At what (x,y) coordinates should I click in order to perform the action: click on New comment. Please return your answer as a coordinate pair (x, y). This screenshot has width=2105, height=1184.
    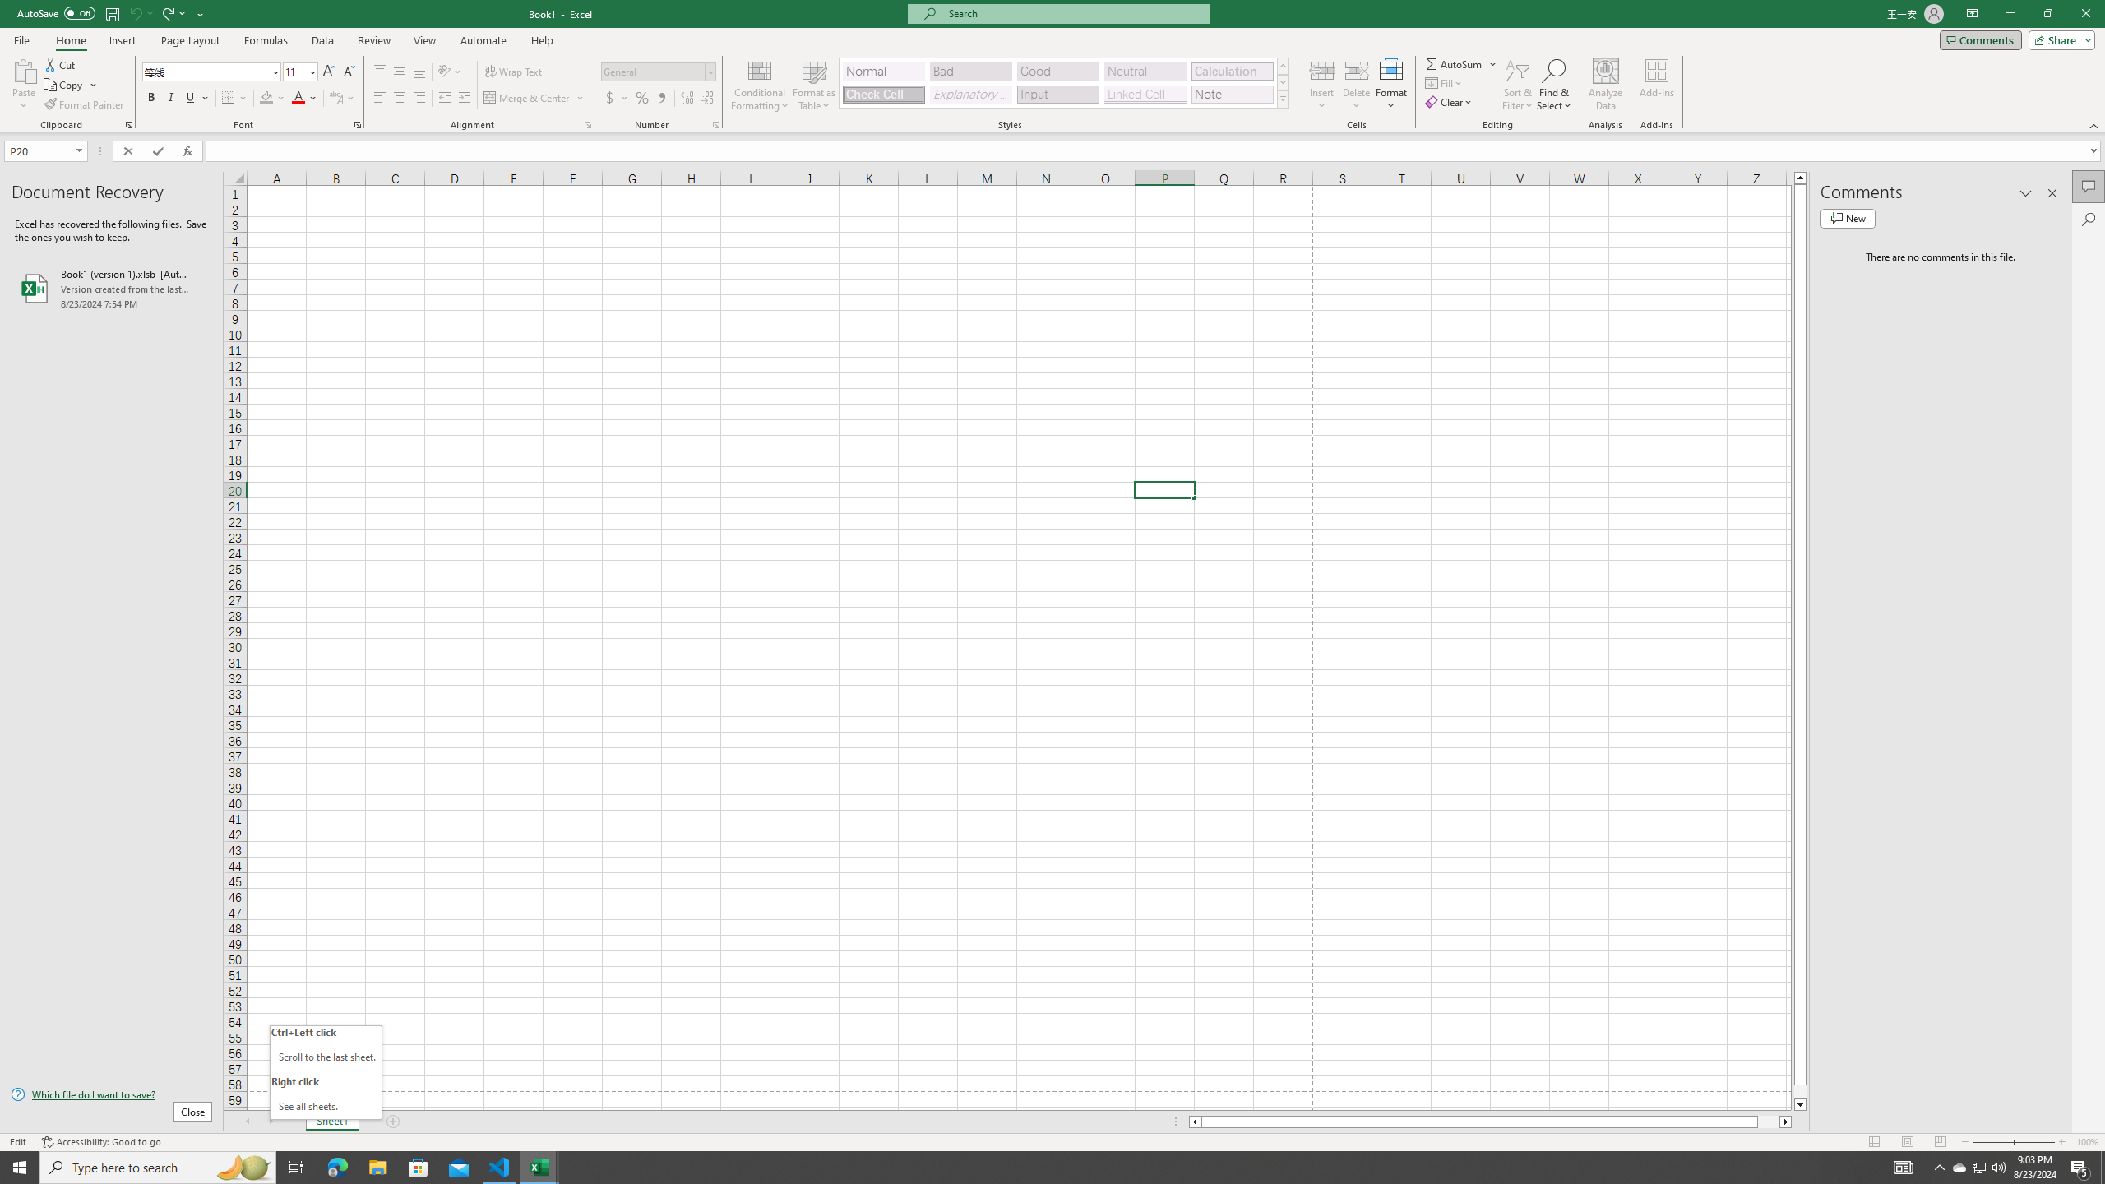
    Looking at the image, I should click on (1848, 218).